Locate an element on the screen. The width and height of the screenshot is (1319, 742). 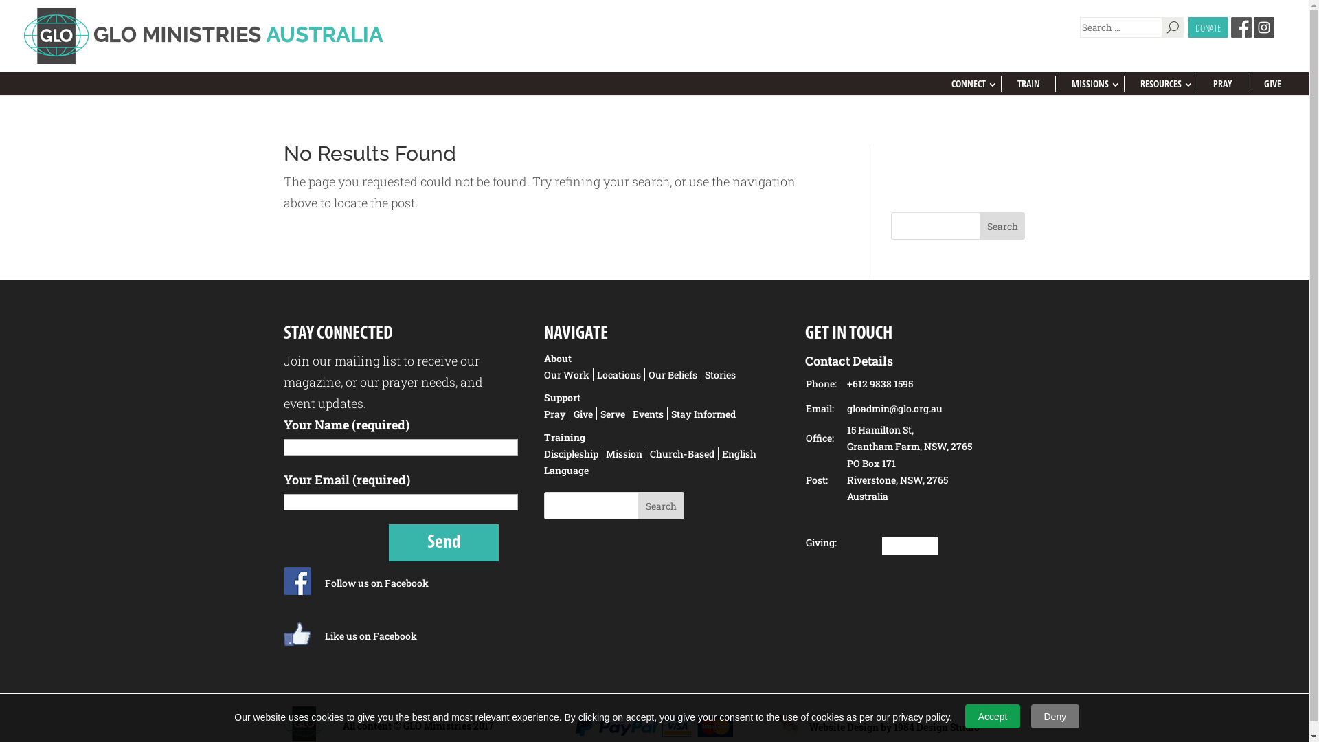
Mission is located at coordinates (624, 453).